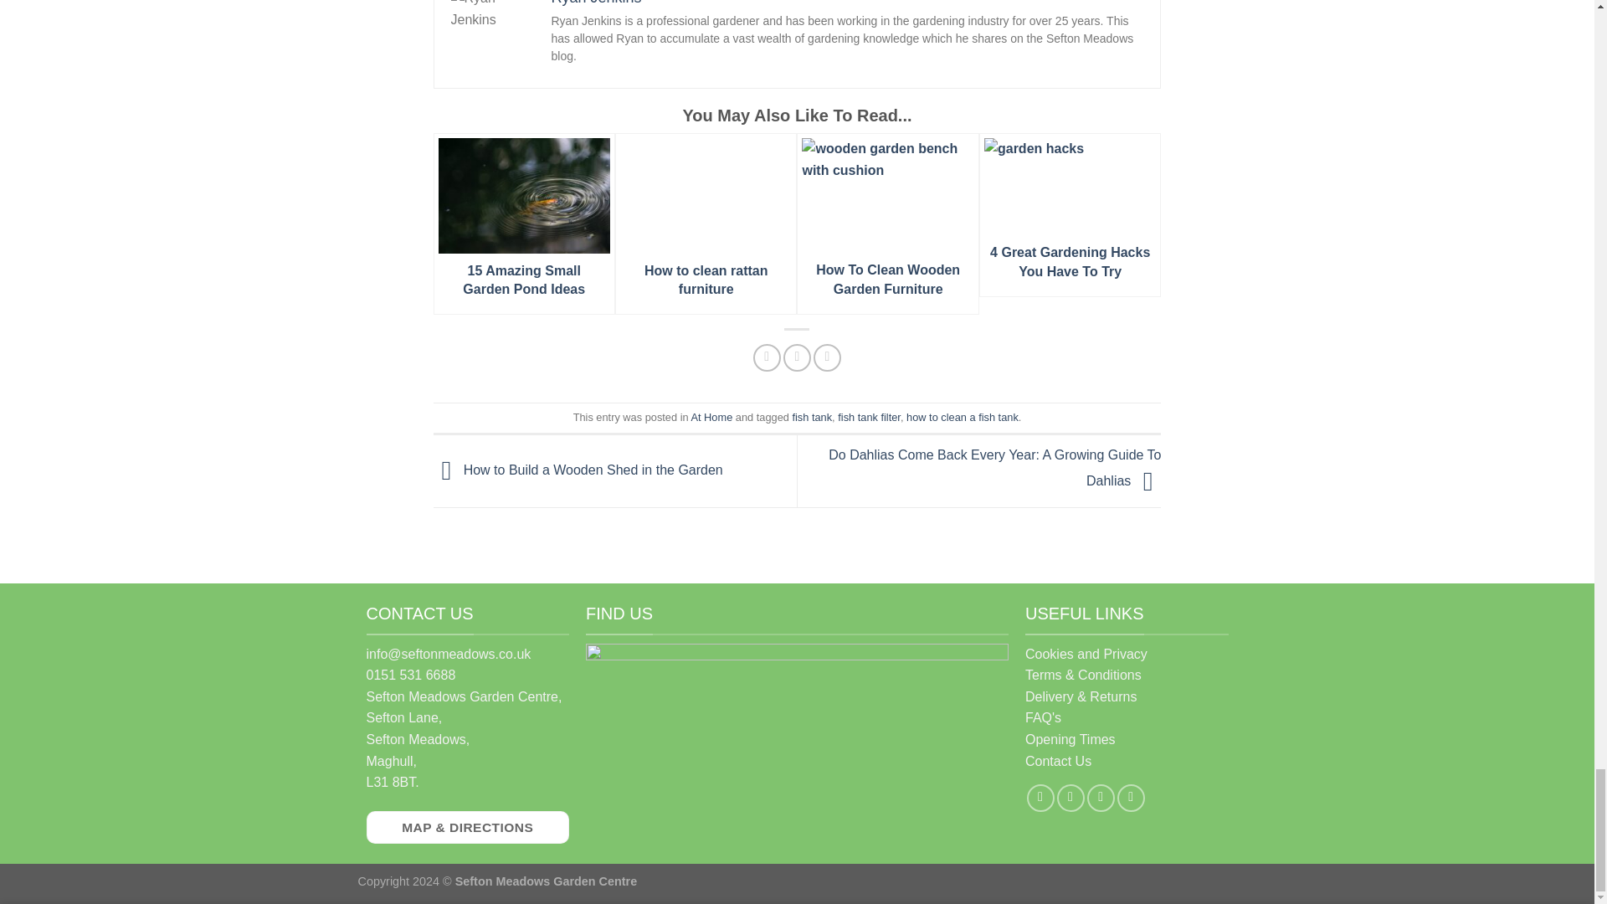  What do you see at coordinates (524, 223) in the screenshot?
I see `15 Amazing Small Garden Pond Ideas` at bounding box center [524, 223].